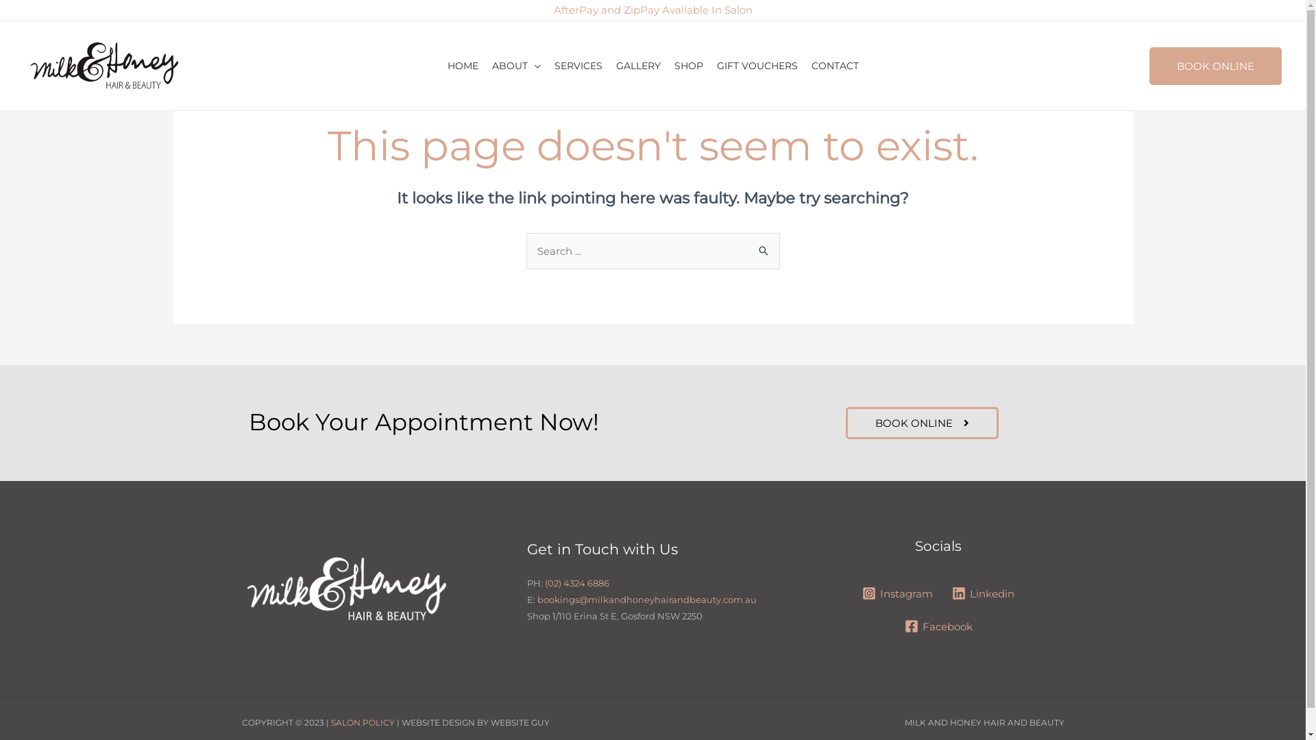  Describe the element at coordinates (577, 583) in the screenshot. I see `(02) 4324 6886` at that location.